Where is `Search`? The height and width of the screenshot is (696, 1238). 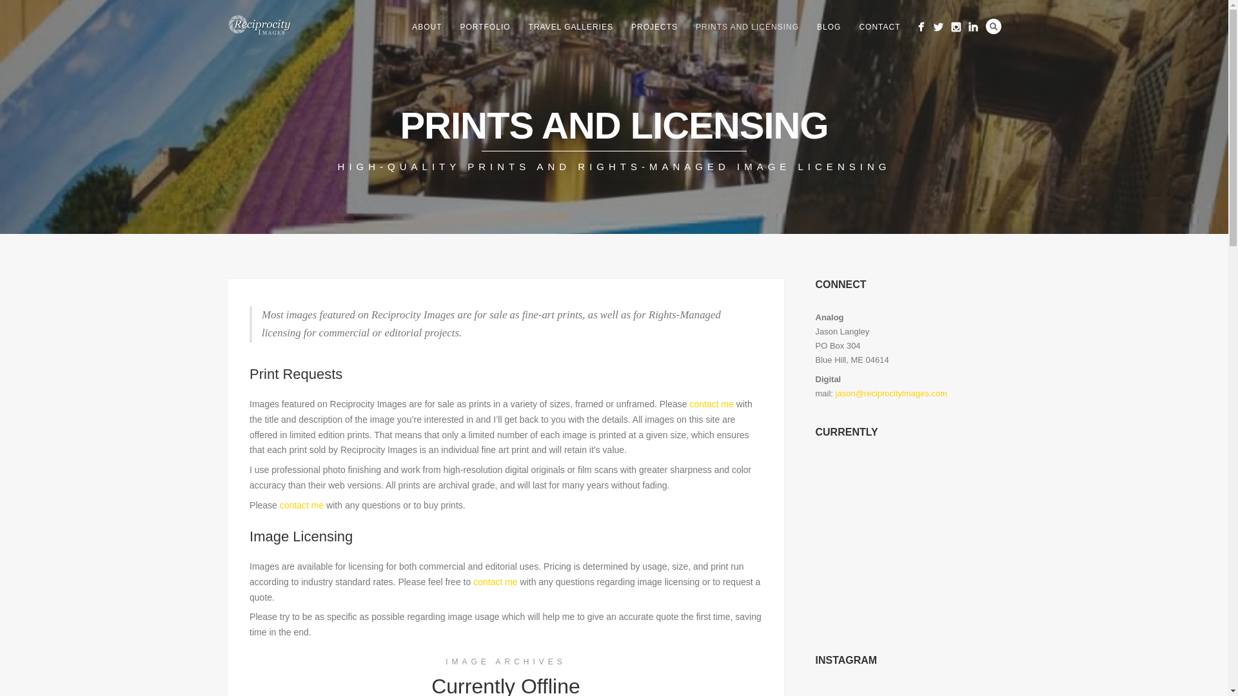
Search is located at coordinates (993, 26).